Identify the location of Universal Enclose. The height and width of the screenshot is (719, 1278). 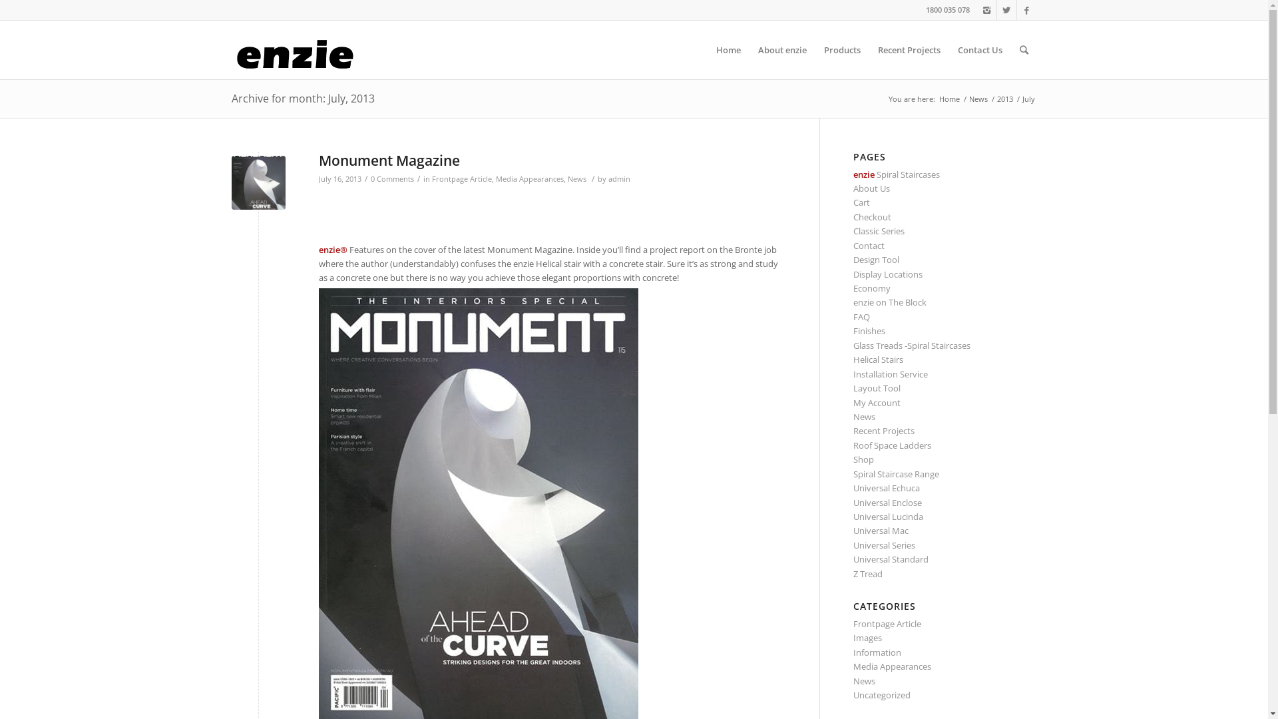
(888, 503).